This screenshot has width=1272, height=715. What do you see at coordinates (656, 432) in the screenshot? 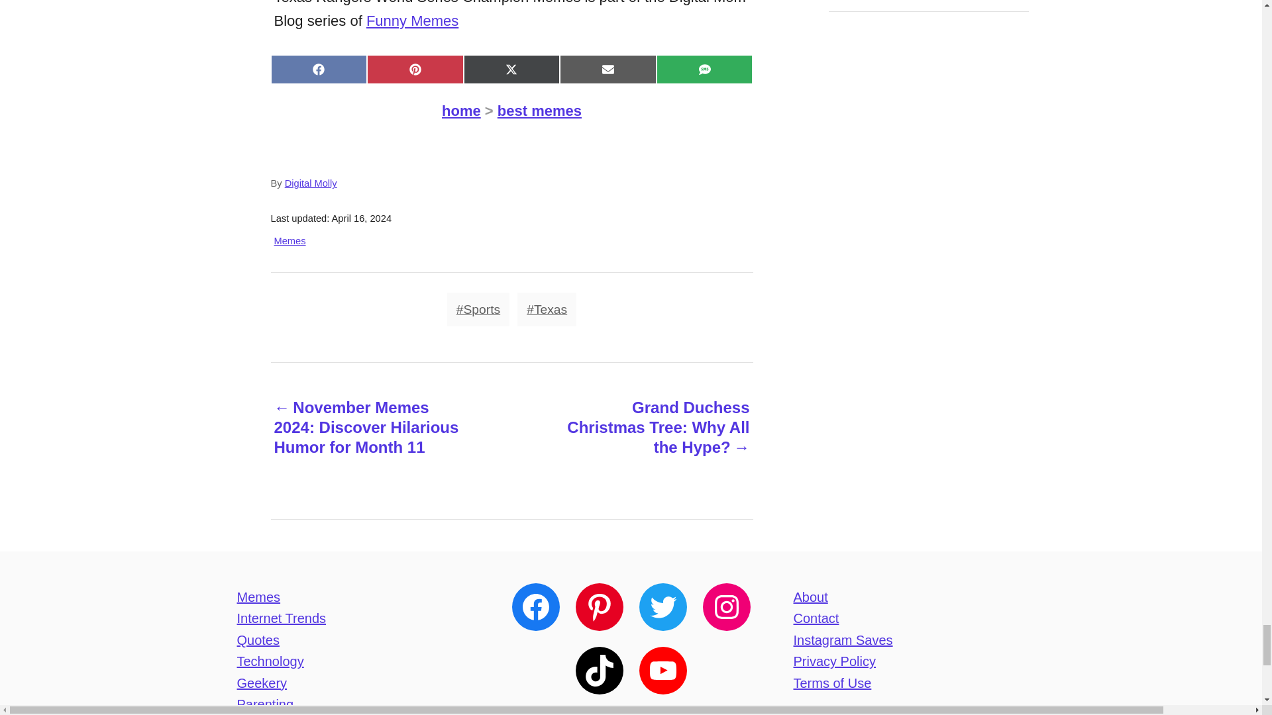
I see `Grand Duchess Christmas Tree: Why All the Hype?` at bounding box center [656, 432].